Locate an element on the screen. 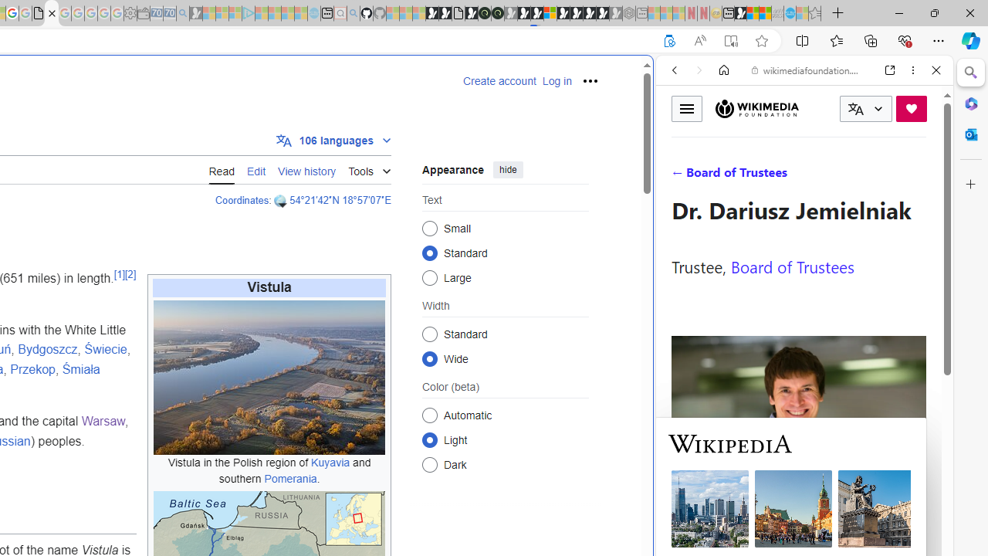 The width and height of the screenshot is (988, 556). Play Cave FRVR in your browser | Games from Microsoft Start is located at coordinates (266, 329).